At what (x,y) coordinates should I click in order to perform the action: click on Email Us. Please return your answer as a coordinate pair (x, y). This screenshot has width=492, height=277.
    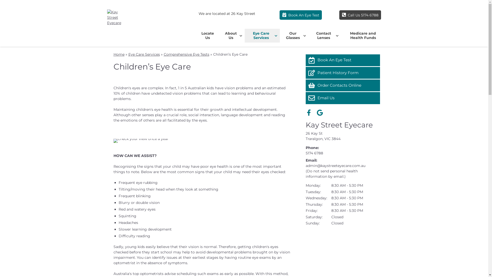
    Looking at the image, I should click on (343, 98).